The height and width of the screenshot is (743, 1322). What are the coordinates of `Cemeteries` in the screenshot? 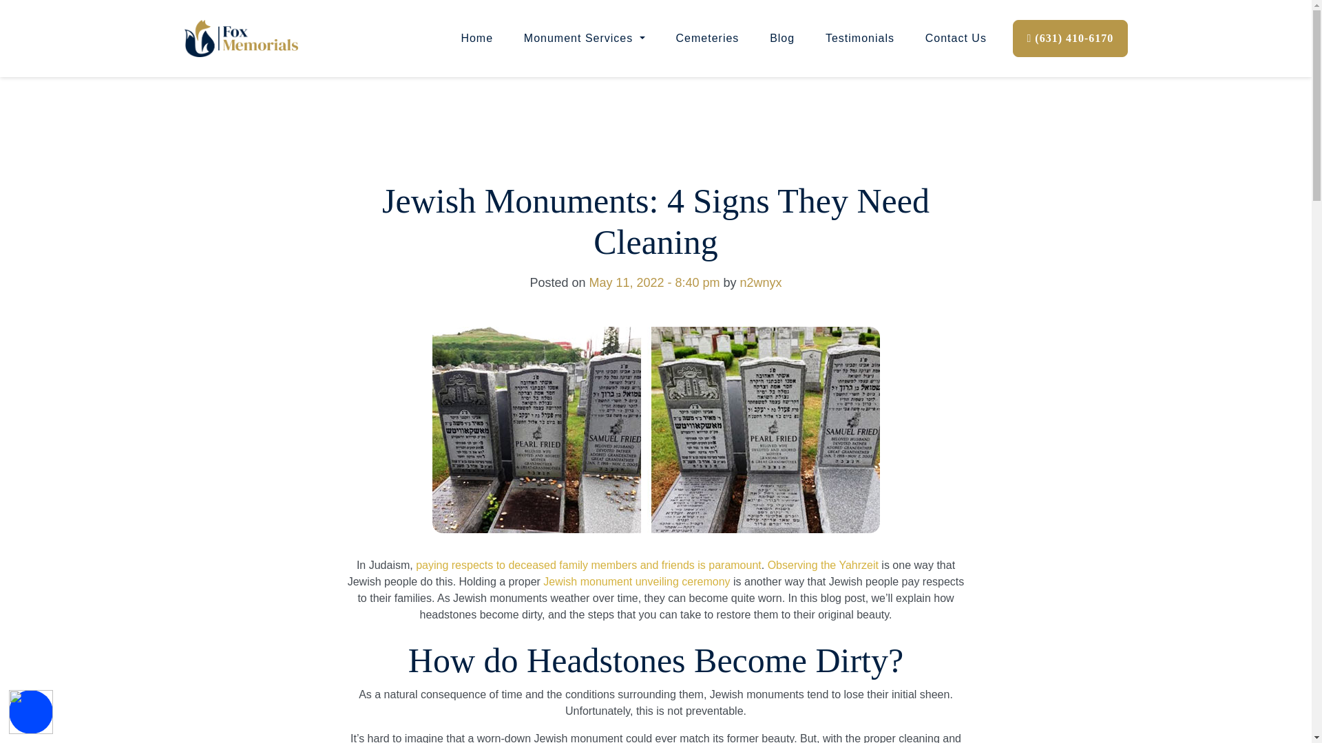 It's located at (707, 39).